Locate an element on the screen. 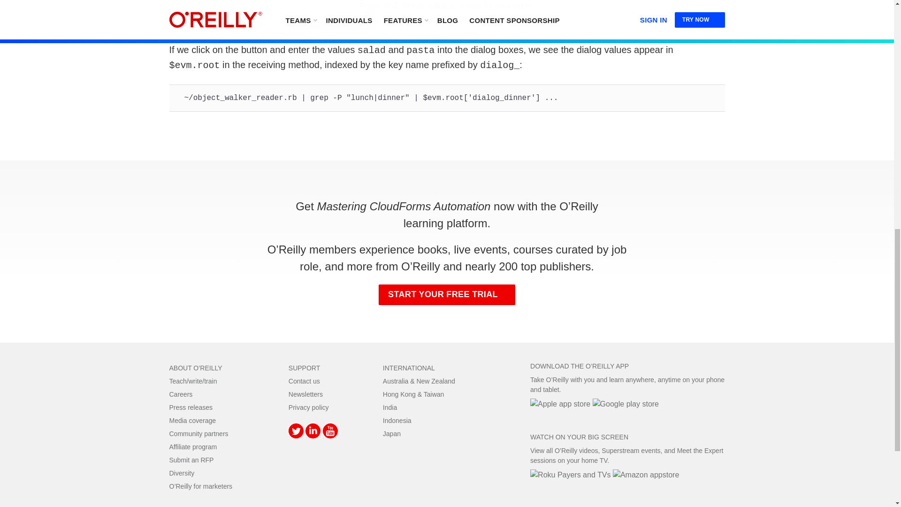  Careers is located at coordinates (181, 394).